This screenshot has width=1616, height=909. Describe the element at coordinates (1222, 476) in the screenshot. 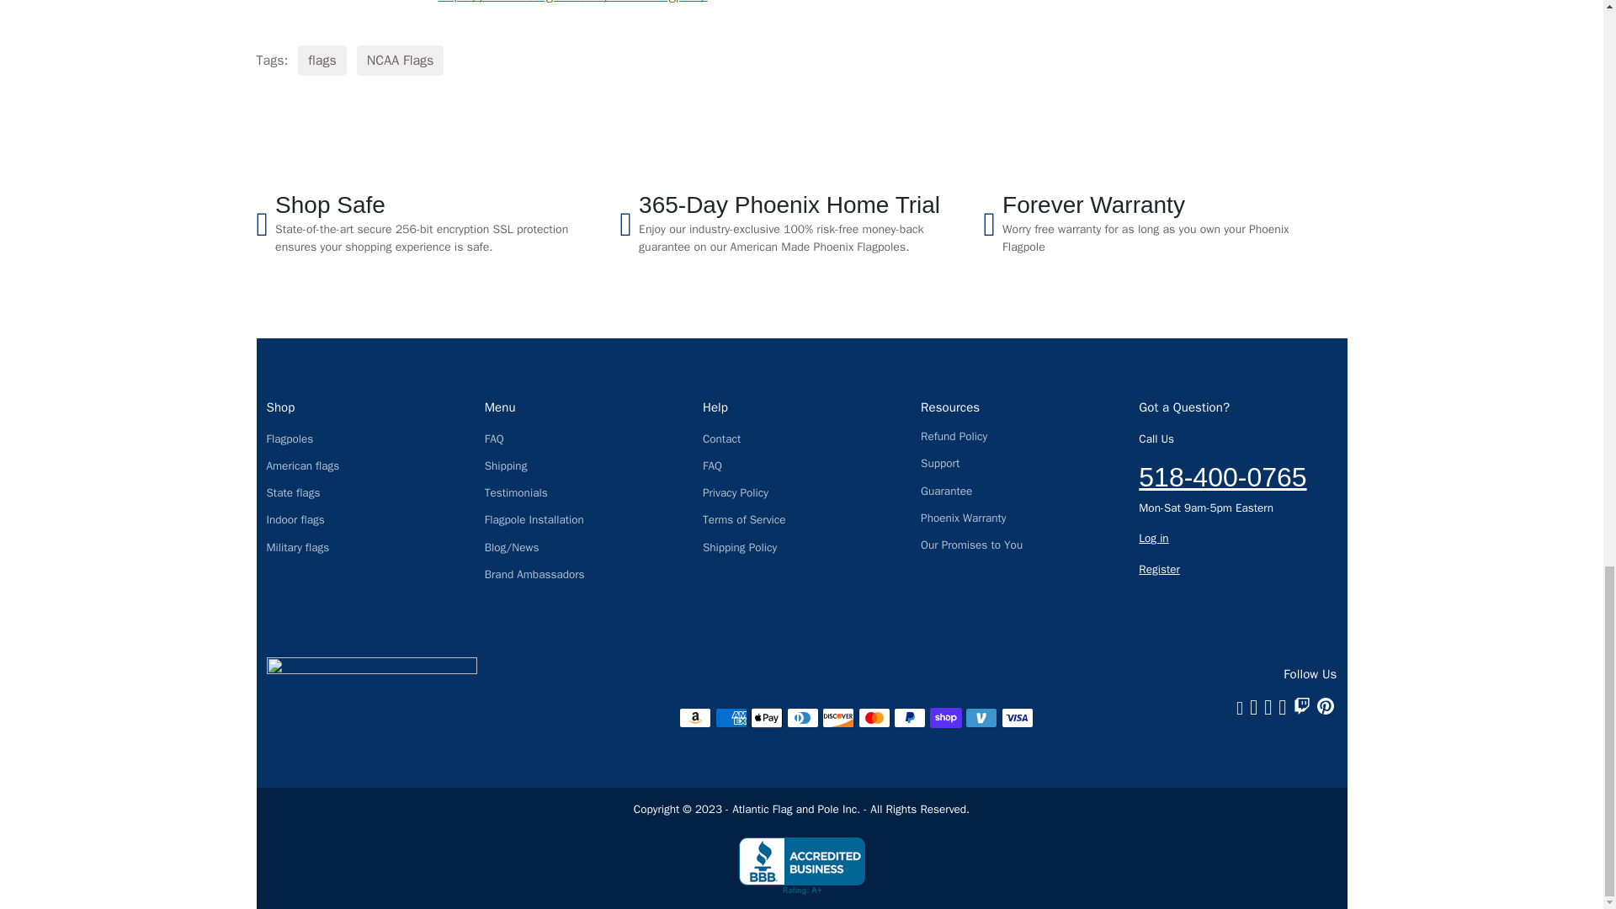

I see `tel:518-400-0765` at that location.